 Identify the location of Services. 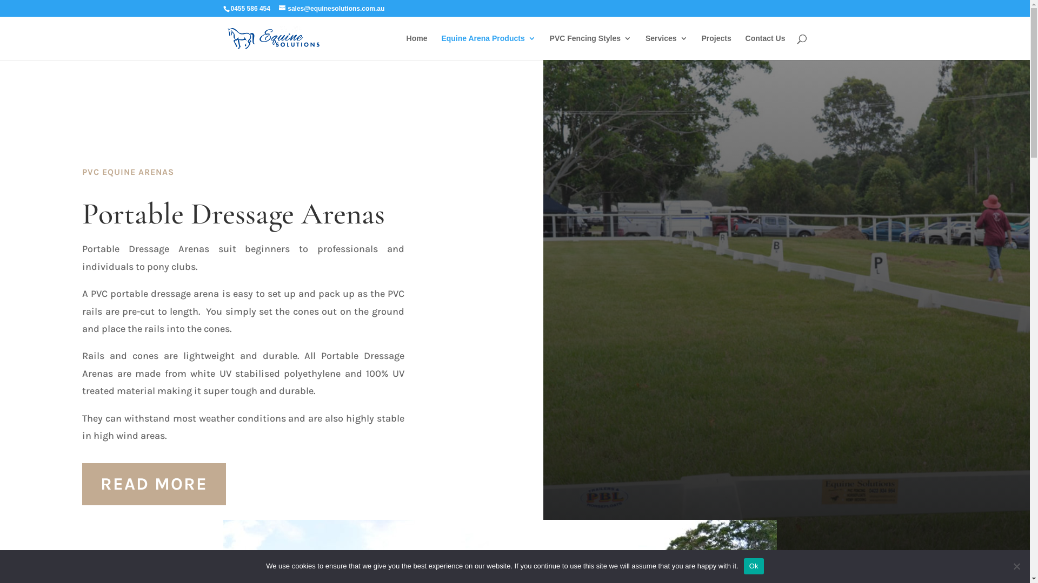
(667, 48).